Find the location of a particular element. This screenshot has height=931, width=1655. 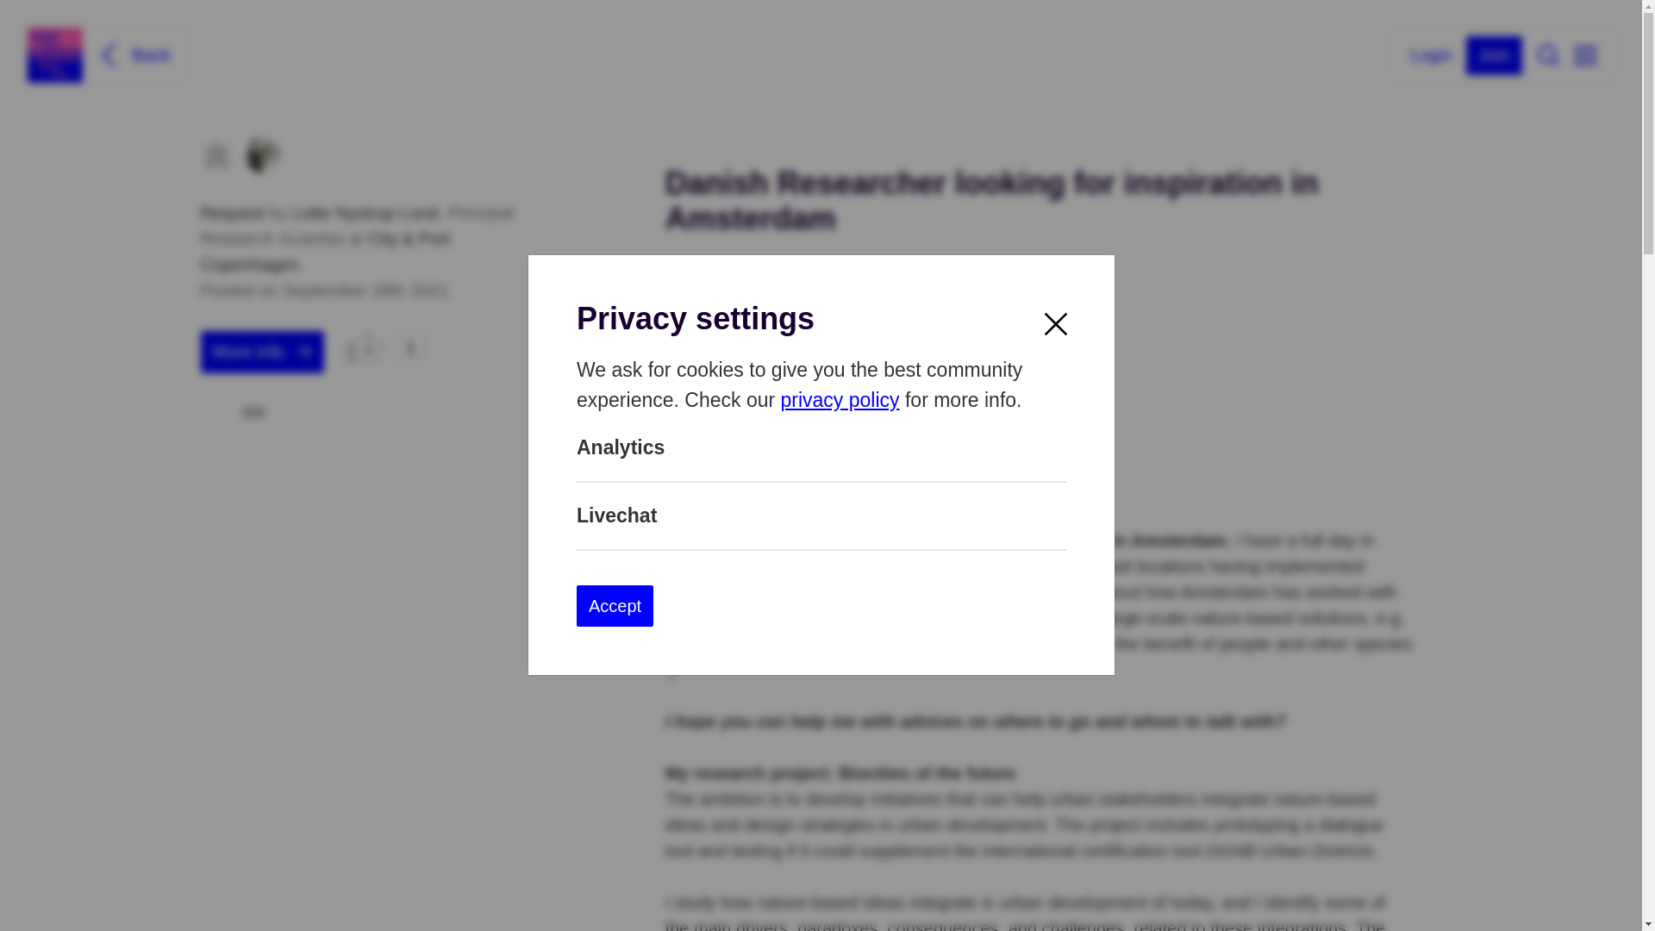

Login is located at coordinates (1431, 53).